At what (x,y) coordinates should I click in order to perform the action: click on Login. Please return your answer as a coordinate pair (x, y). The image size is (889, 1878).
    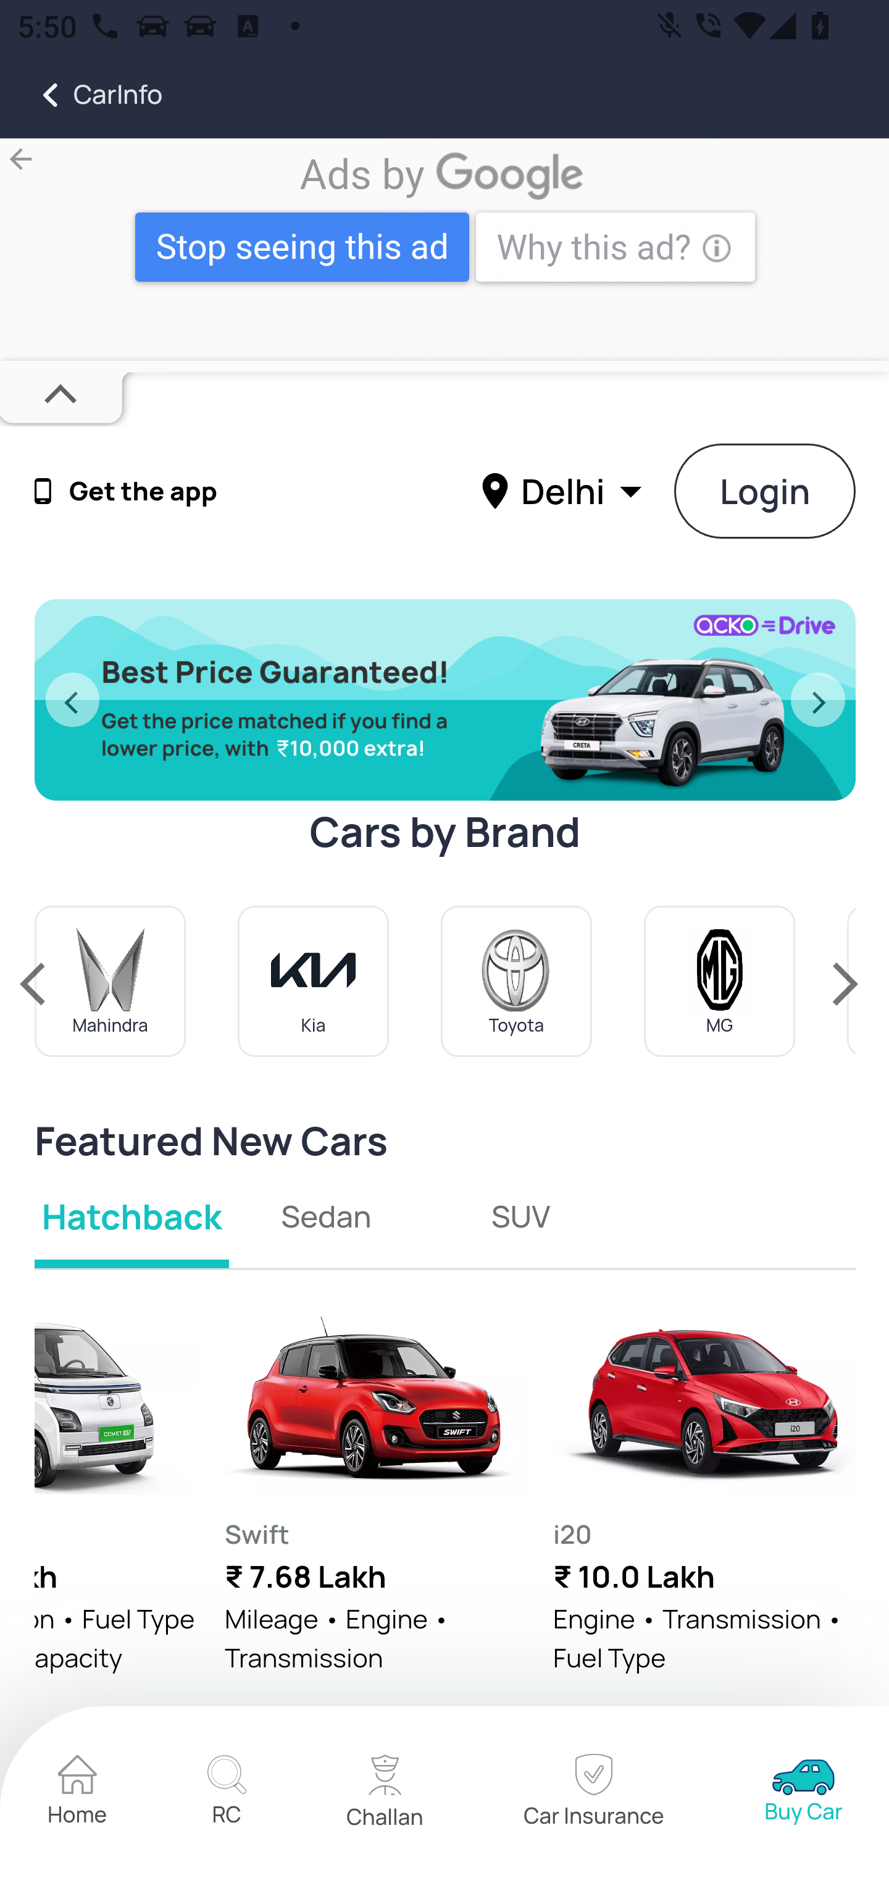
    Looking at the image, I should click on (766, 491).